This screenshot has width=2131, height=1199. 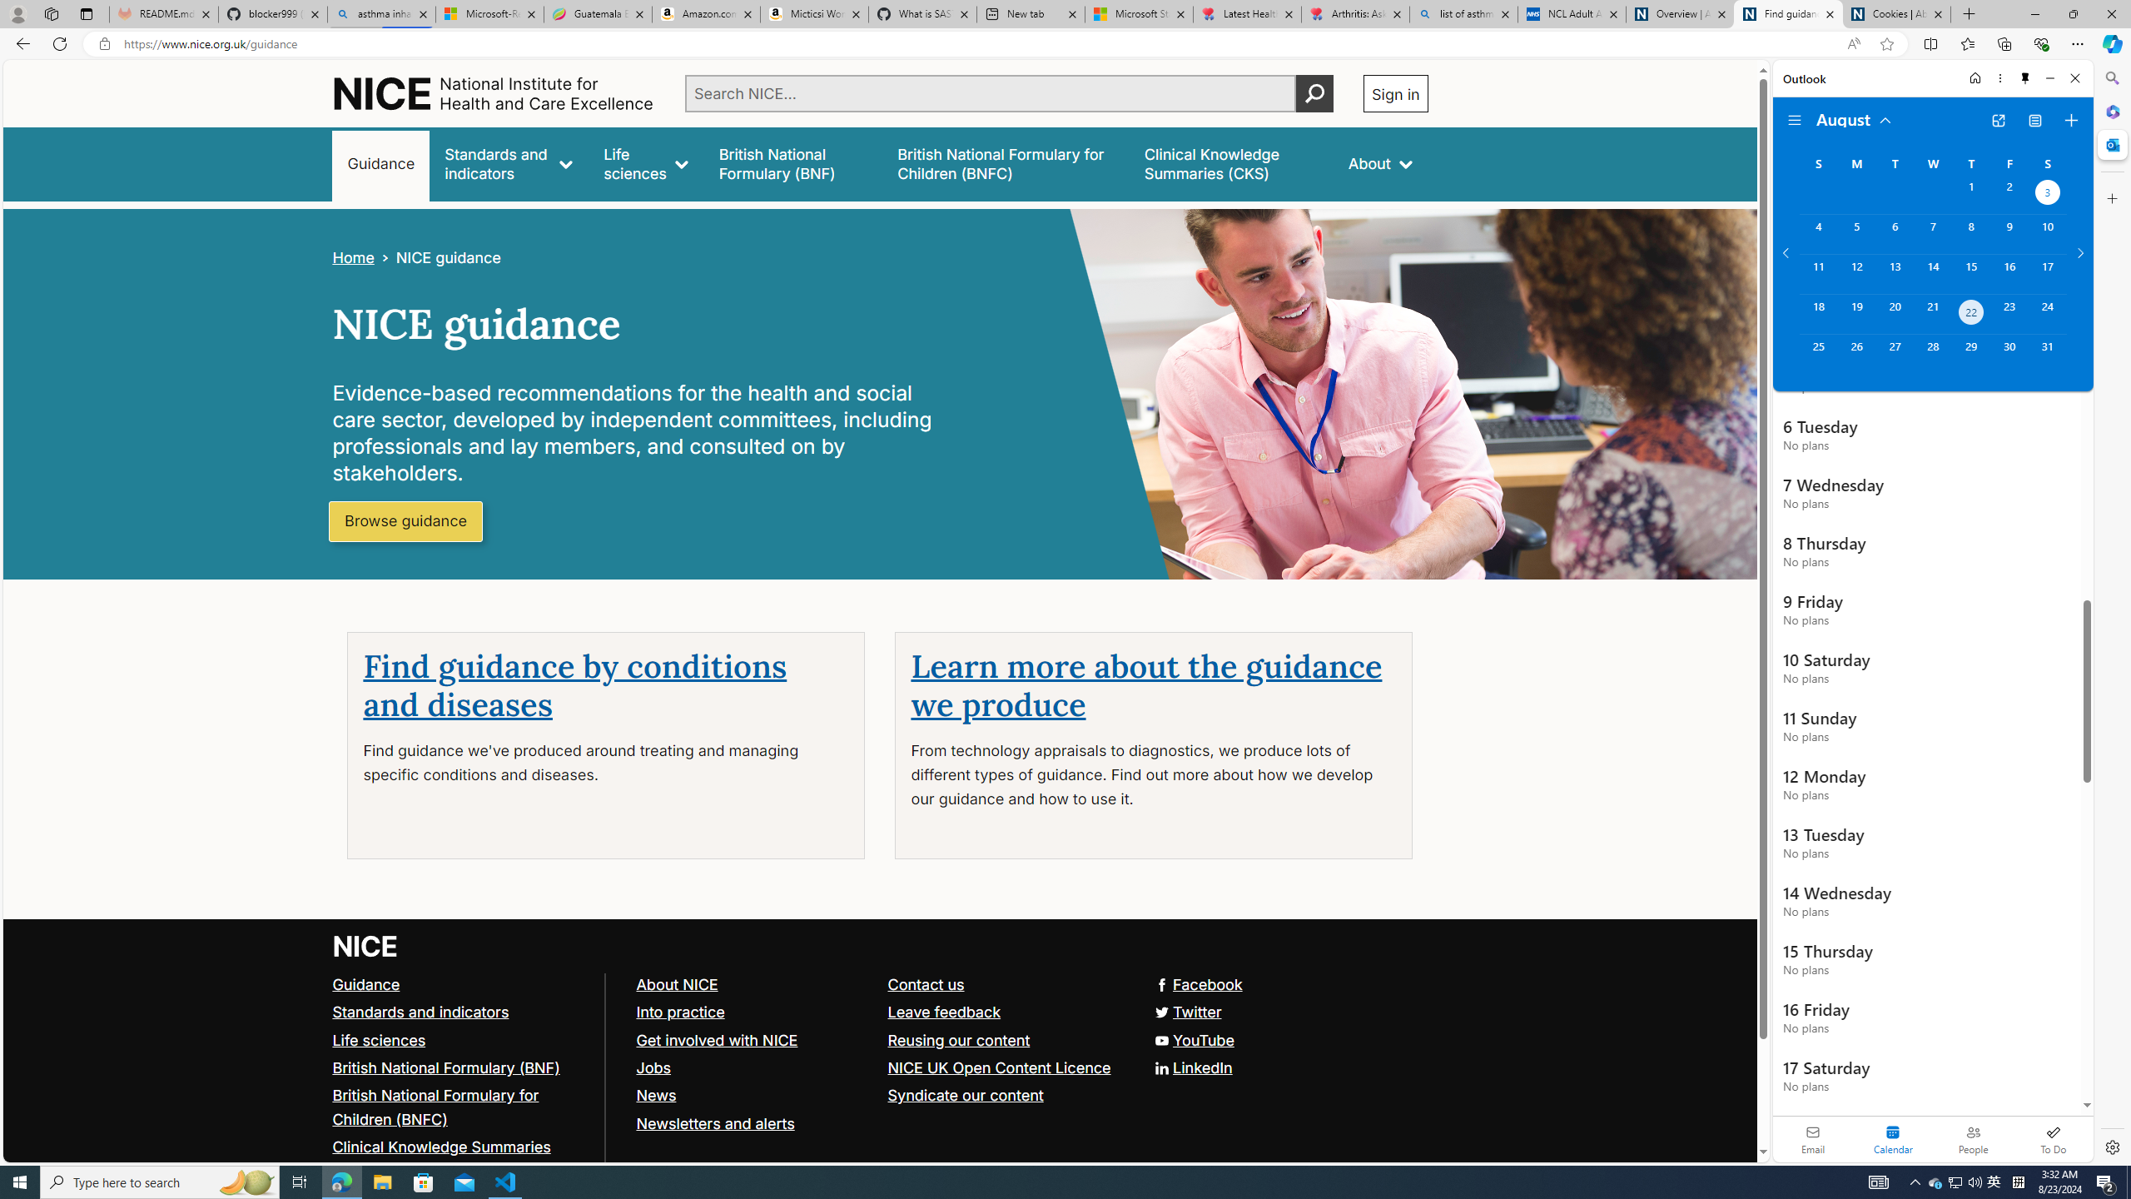 I want to click on Jobs, so click(x=653, y=1067).